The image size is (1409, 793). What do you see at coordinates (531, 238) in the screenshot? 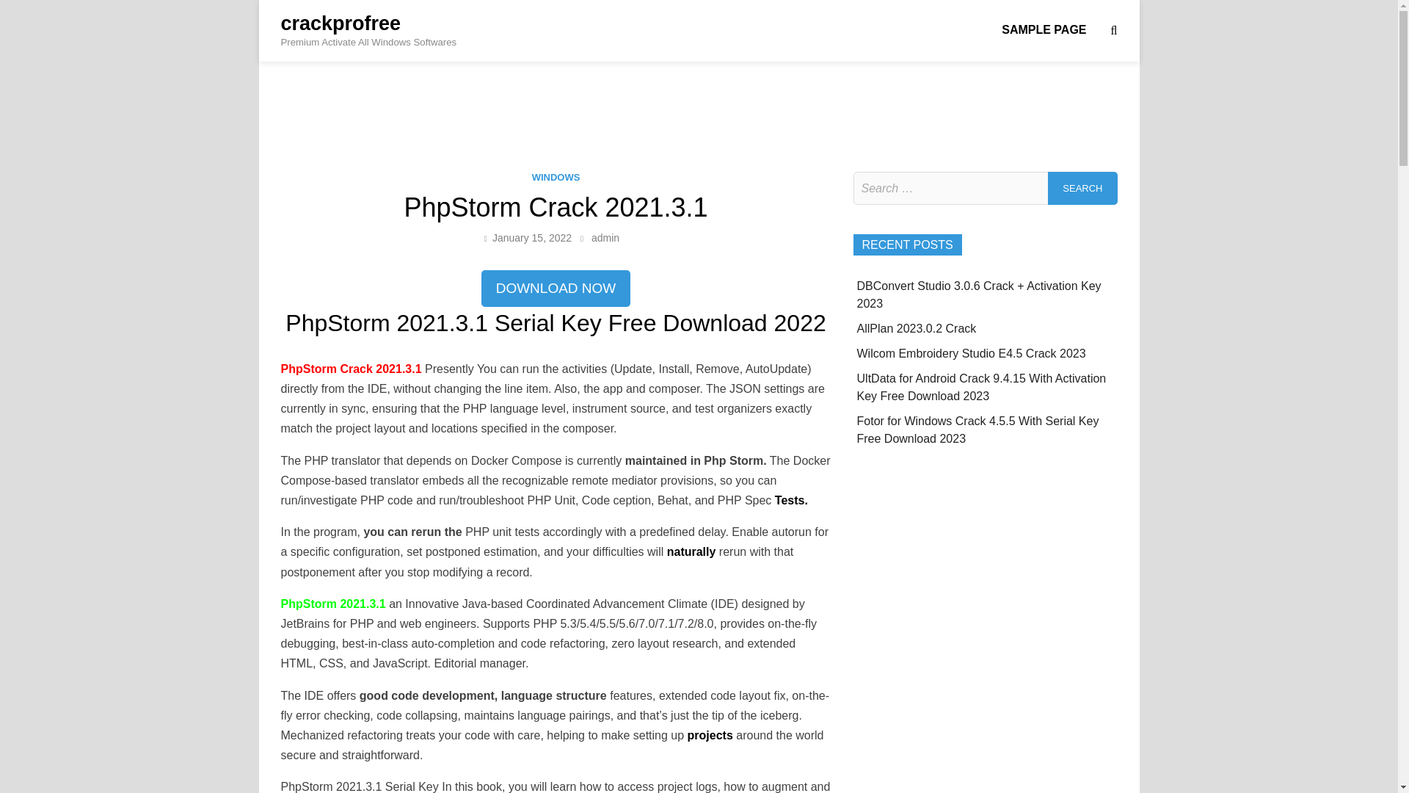
I see `January 15, 2022` at bounding box center [531, 238].